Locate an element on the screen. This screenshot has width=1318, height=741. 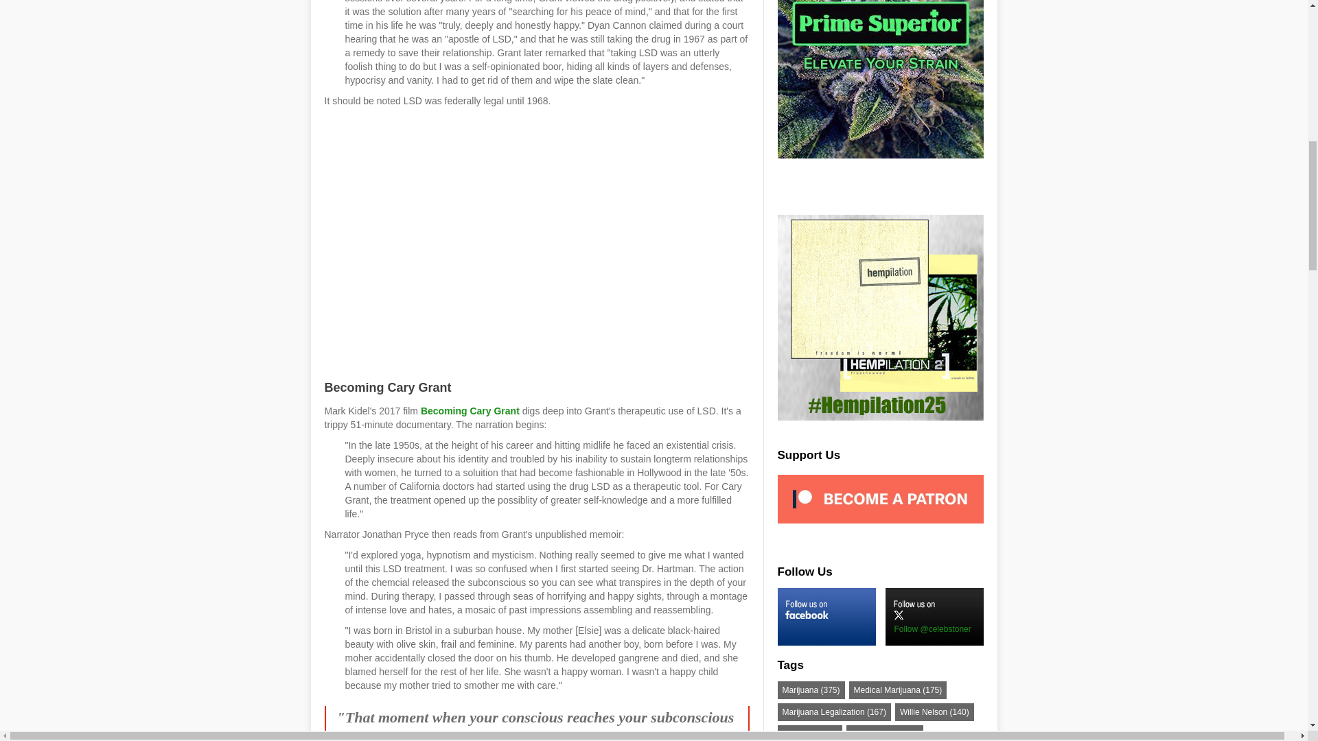
Colorado topics is located at coordinates (809, 733).